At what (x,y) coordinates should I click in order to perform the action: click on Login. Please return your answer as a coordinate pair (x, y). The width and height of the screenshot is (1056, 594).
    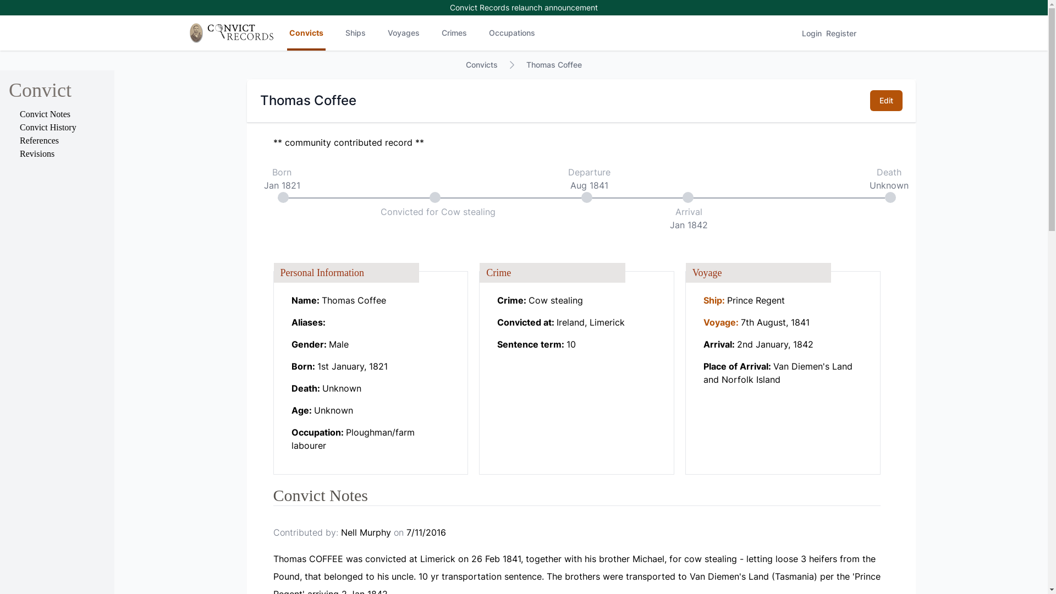
    Looking at the image, I should click on (812, 33).